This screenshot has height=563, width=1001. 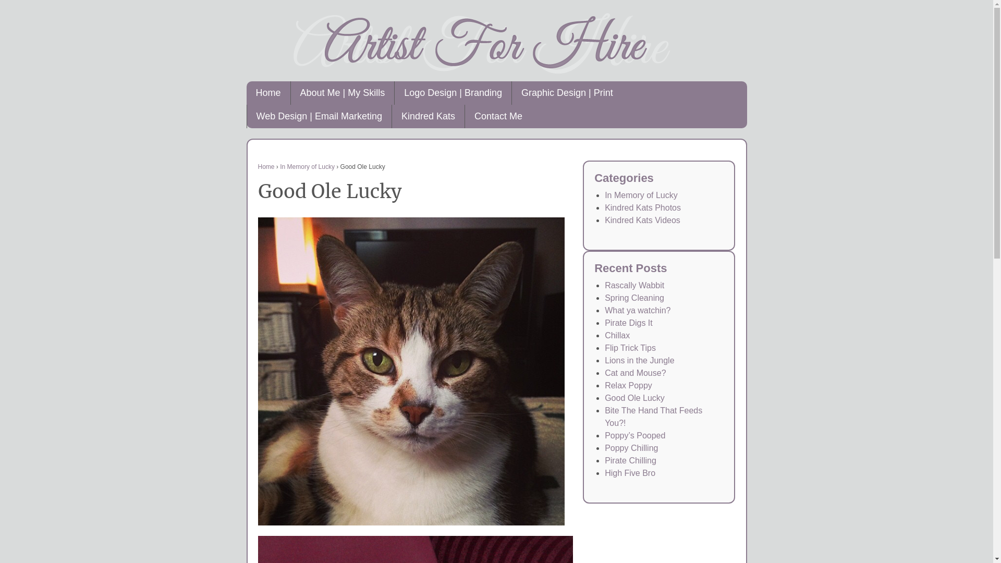 What do you see at coordinates (266, 167) in the screenshot?
I see `Home` at bounding box center [266, 167].